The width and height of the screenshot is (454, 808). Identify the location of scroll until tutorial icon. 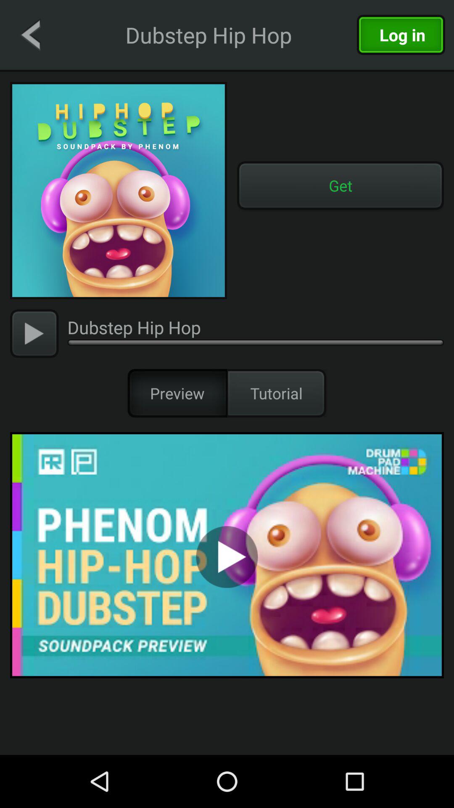
(277, 393).